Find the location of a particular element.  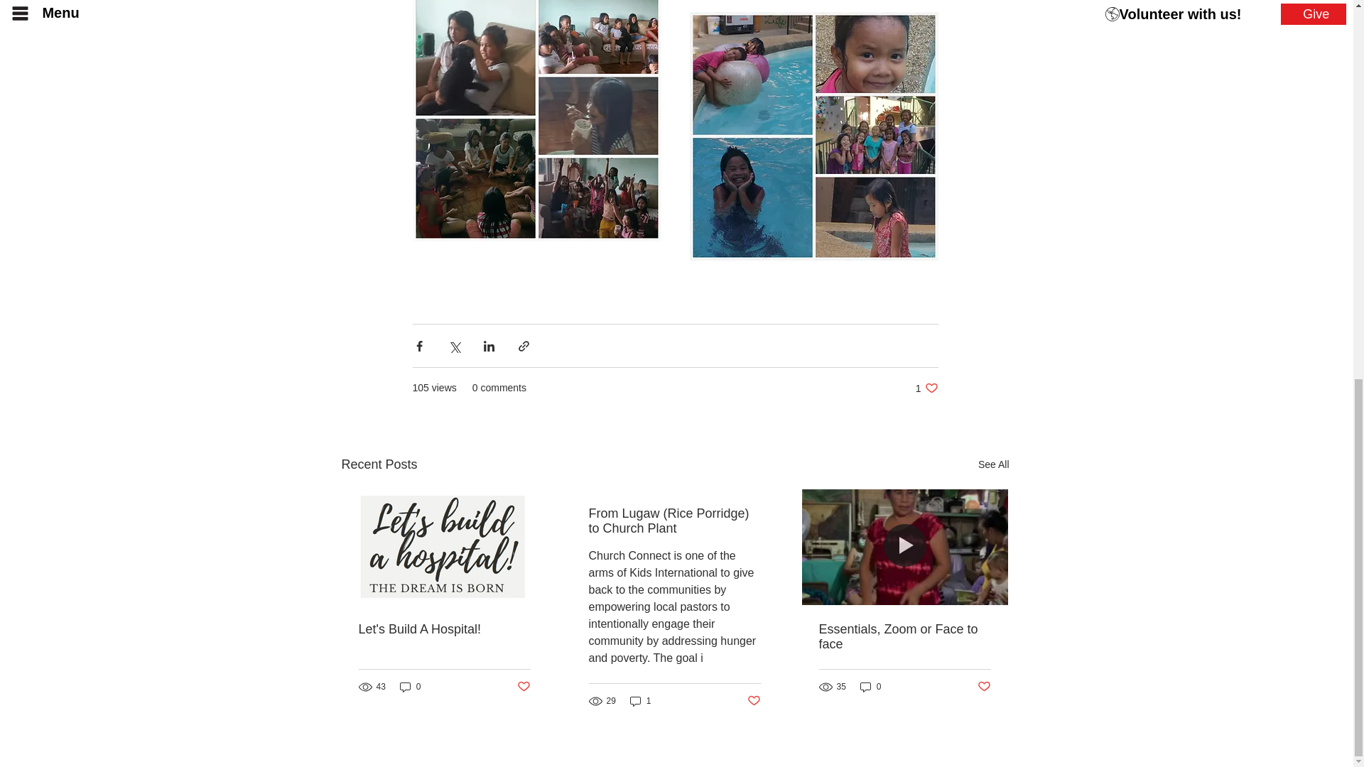

0 is located at coordinates (411, 687).